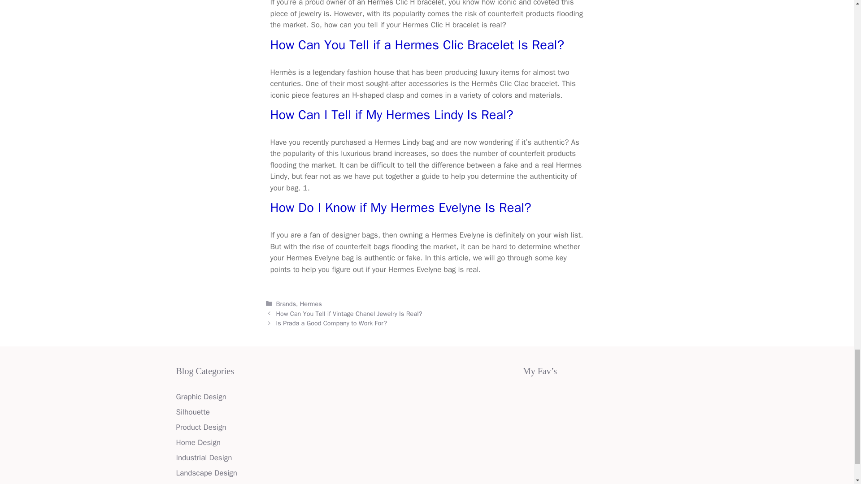  What do you see at coordinates (349, 314) in the screenshot?
I see `How Can You Tell if Vintage Chanel Jewelry Is Real?` at bounding box center [349, 314].